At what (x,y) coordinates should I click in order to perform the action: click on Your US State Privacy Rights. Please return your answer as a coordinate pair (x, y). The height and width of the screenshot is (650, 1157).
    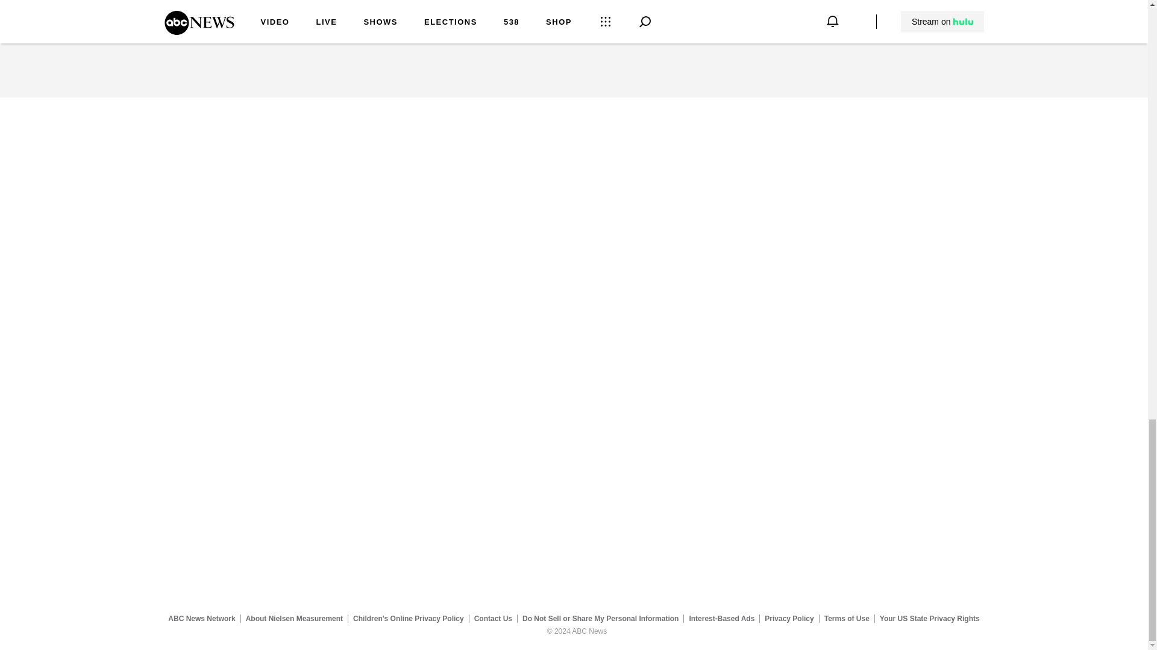
    Looking at the image, I should click on (929, 618).